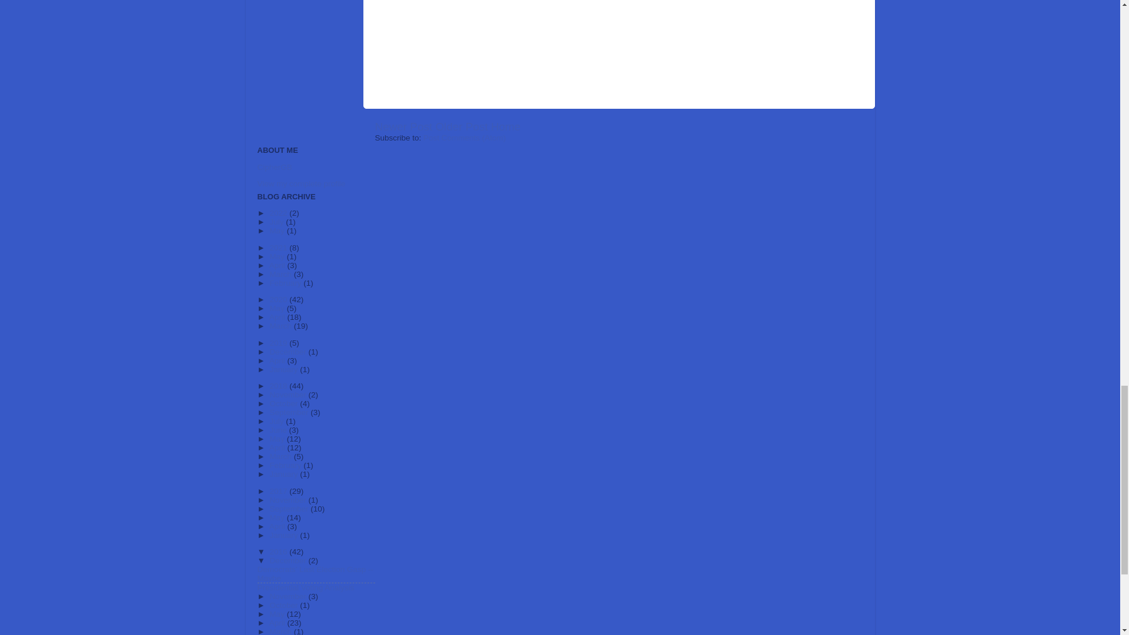 This screenshot has width=1129, height=635. What do you see at coordinates (506, 126) in the screenshot?
I see `Home` at bounding box center [506, 126].